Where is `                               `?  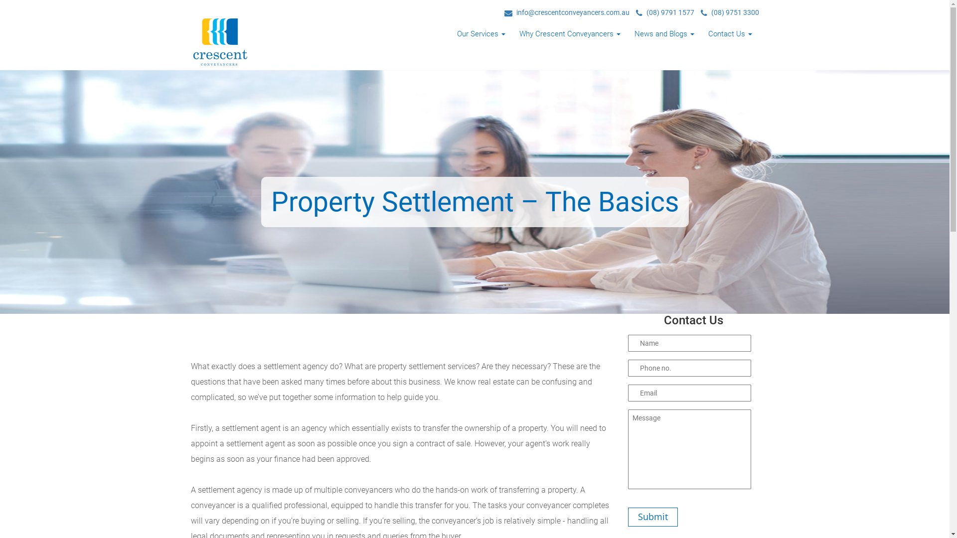
                                is located at coordinates (225, 20).